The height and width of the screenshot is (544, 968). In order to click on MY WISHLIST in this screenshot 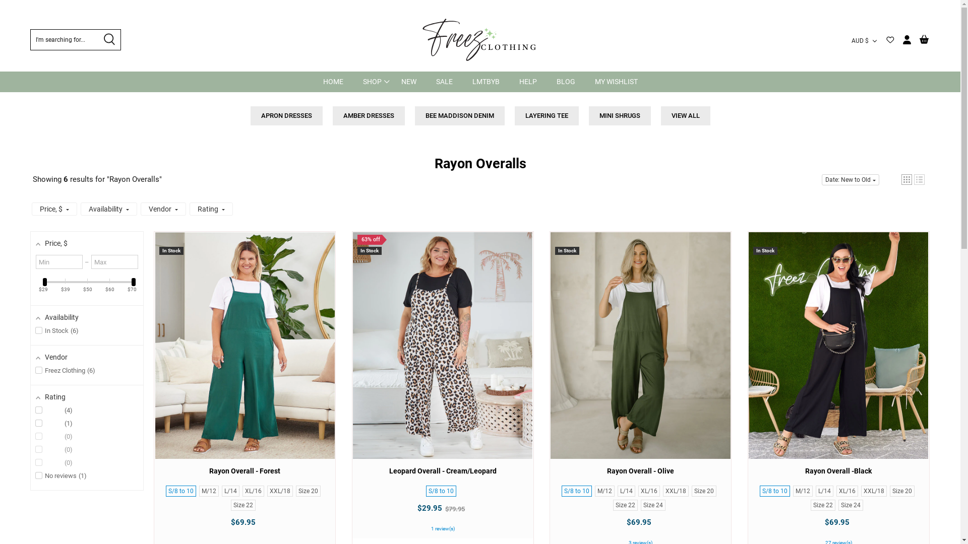, I will do `click(616, 82)`.